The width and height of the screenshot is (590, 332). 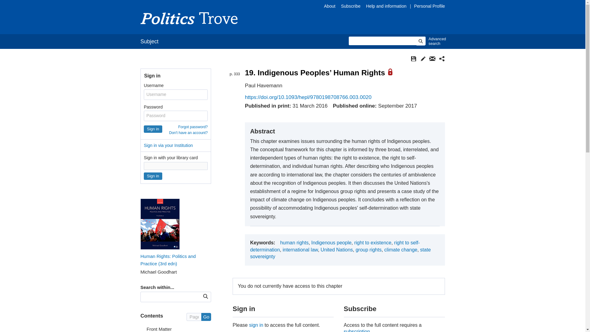 What do you see at coordinates (149, 41) in the screenshot?
I see `Subject` at bounding box center [149, 41].